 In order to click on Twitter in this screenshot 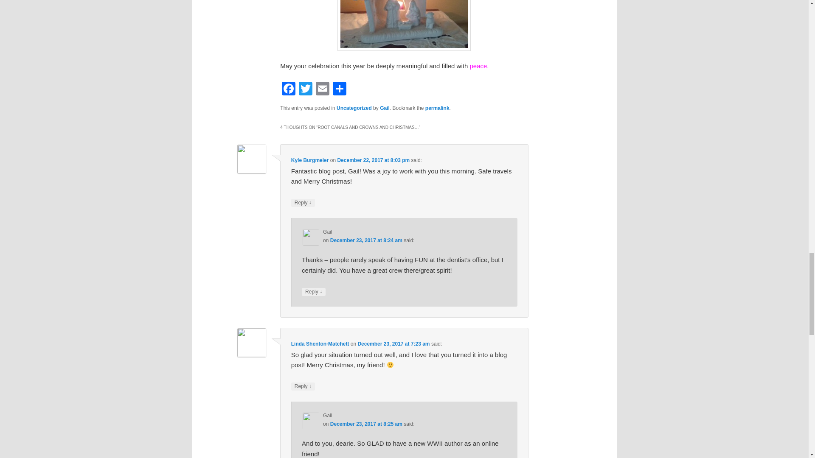, I will do `click(306, 90)`.